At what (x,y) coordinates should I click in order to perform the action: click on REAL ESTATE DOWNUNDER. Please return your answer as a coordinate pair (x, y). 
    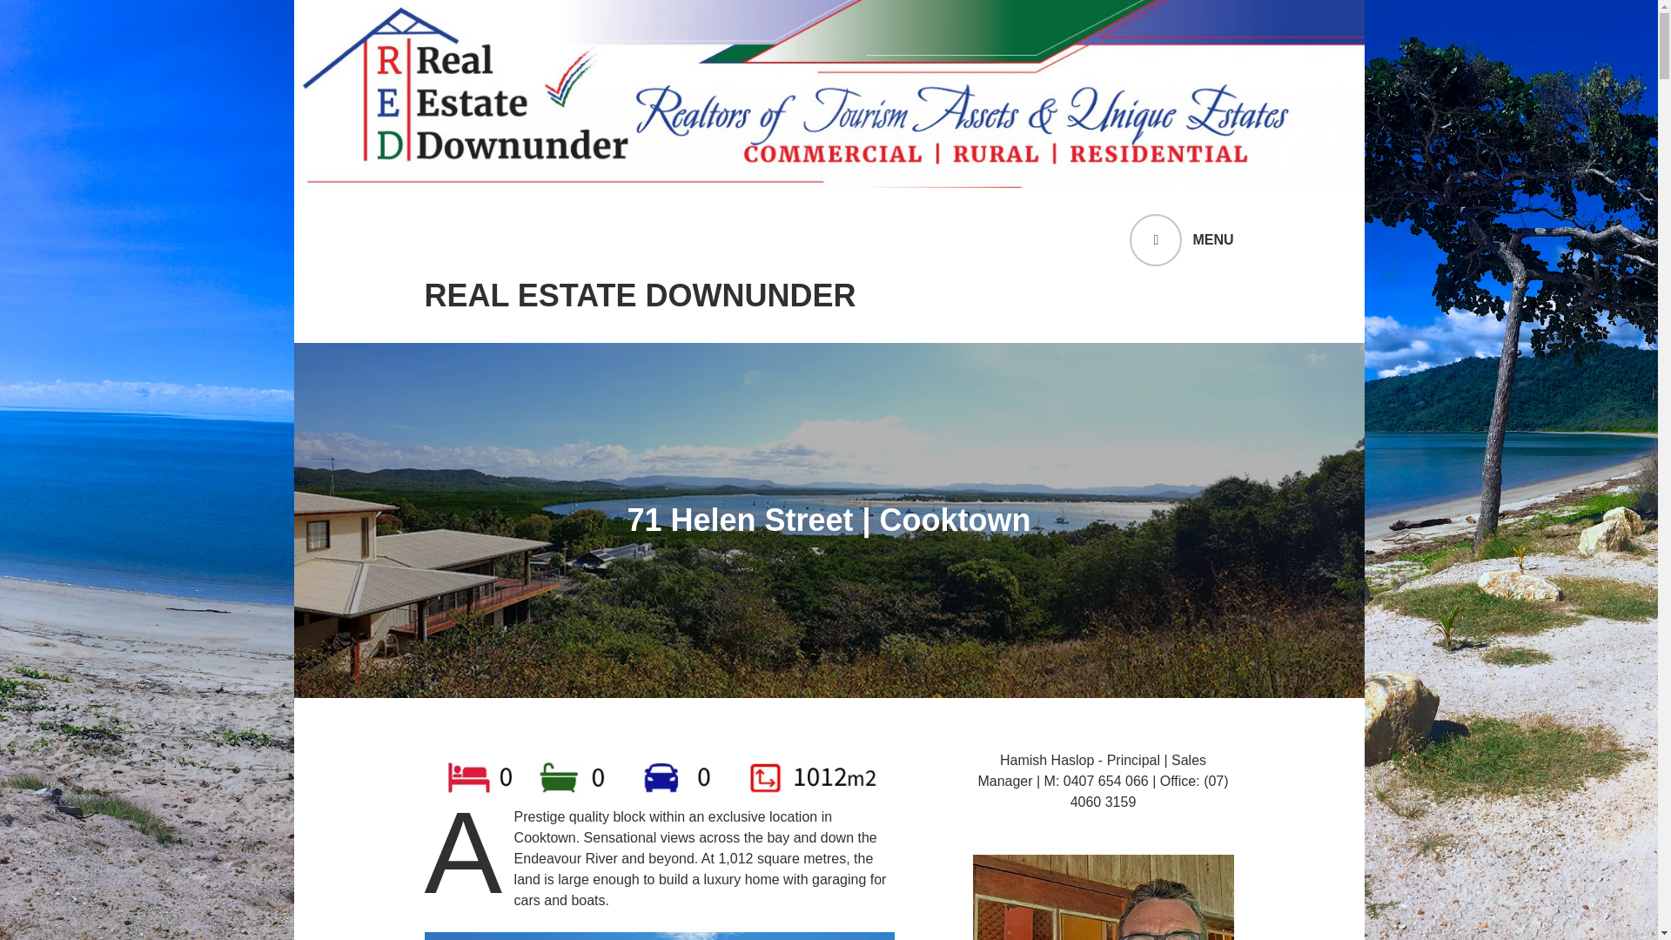
    Looking at the image, I should click on (640, 296).